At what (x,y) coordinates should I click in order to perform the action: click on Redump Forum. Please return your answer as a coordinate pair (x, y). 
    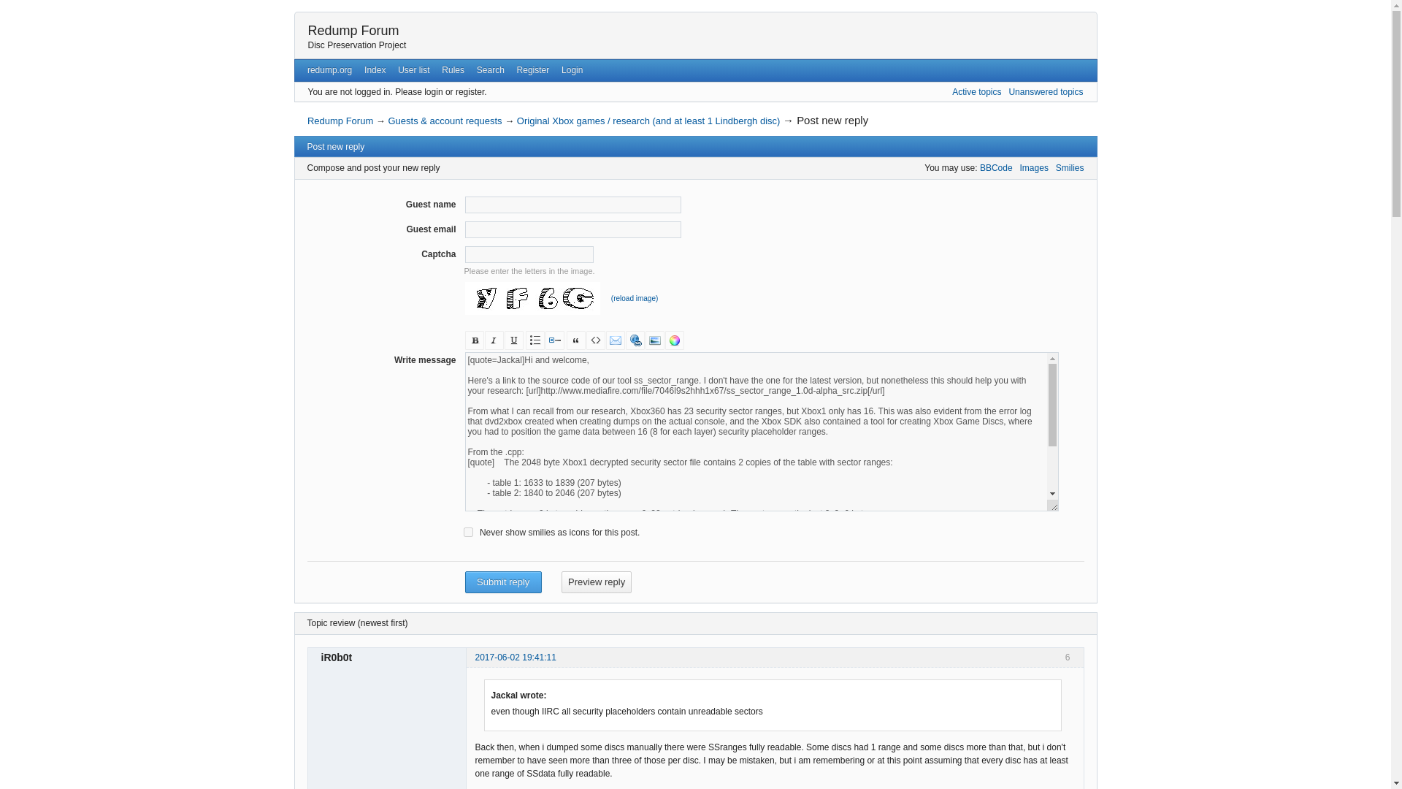
    Looking at the image, I should click on (340, 120).